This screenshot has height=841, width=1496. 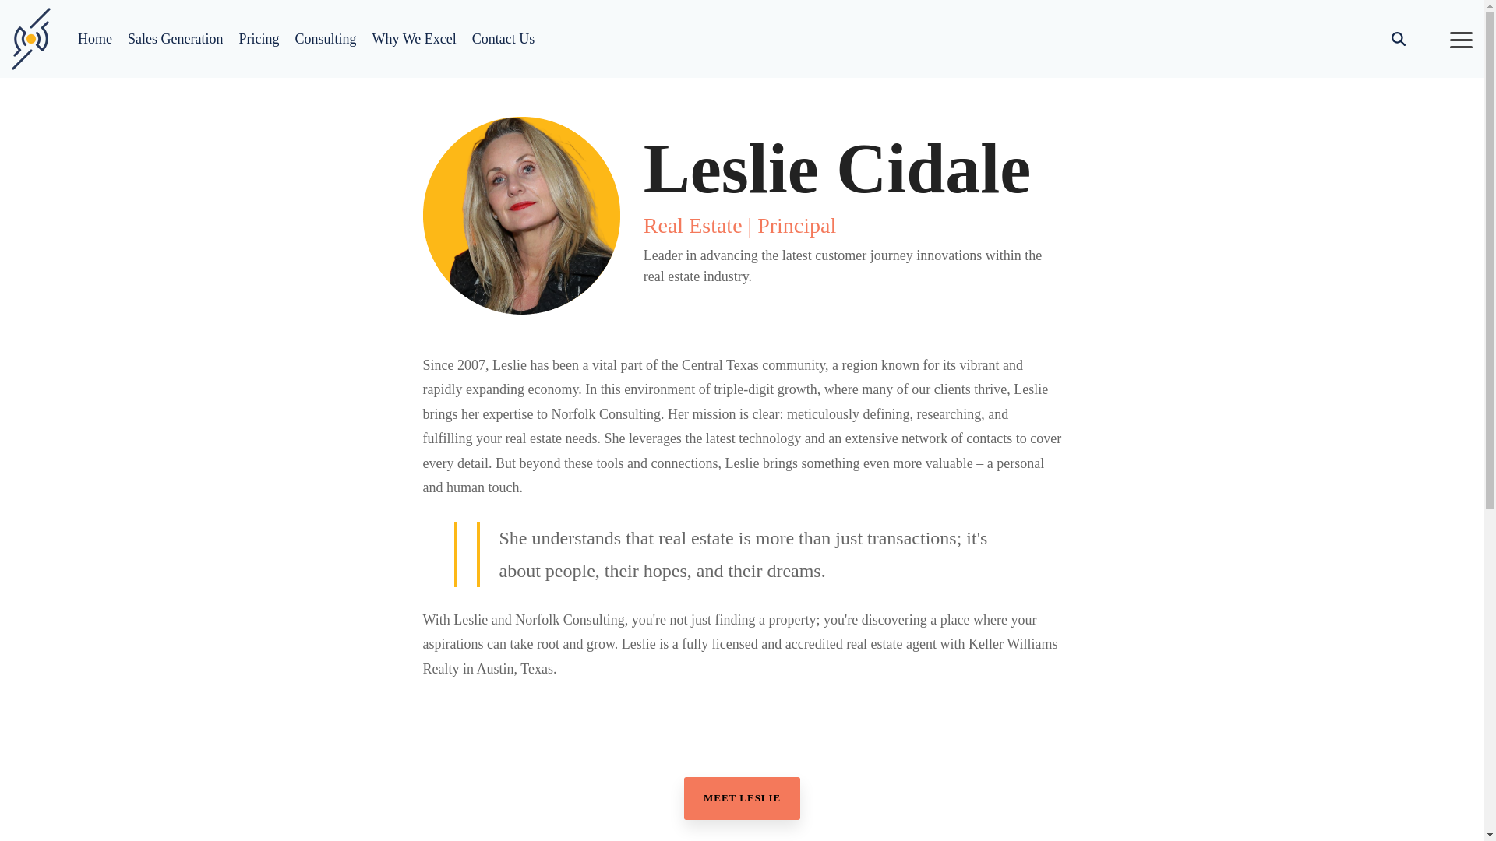 I want to click on Toggle Menu, so click(x=1460, y=39).